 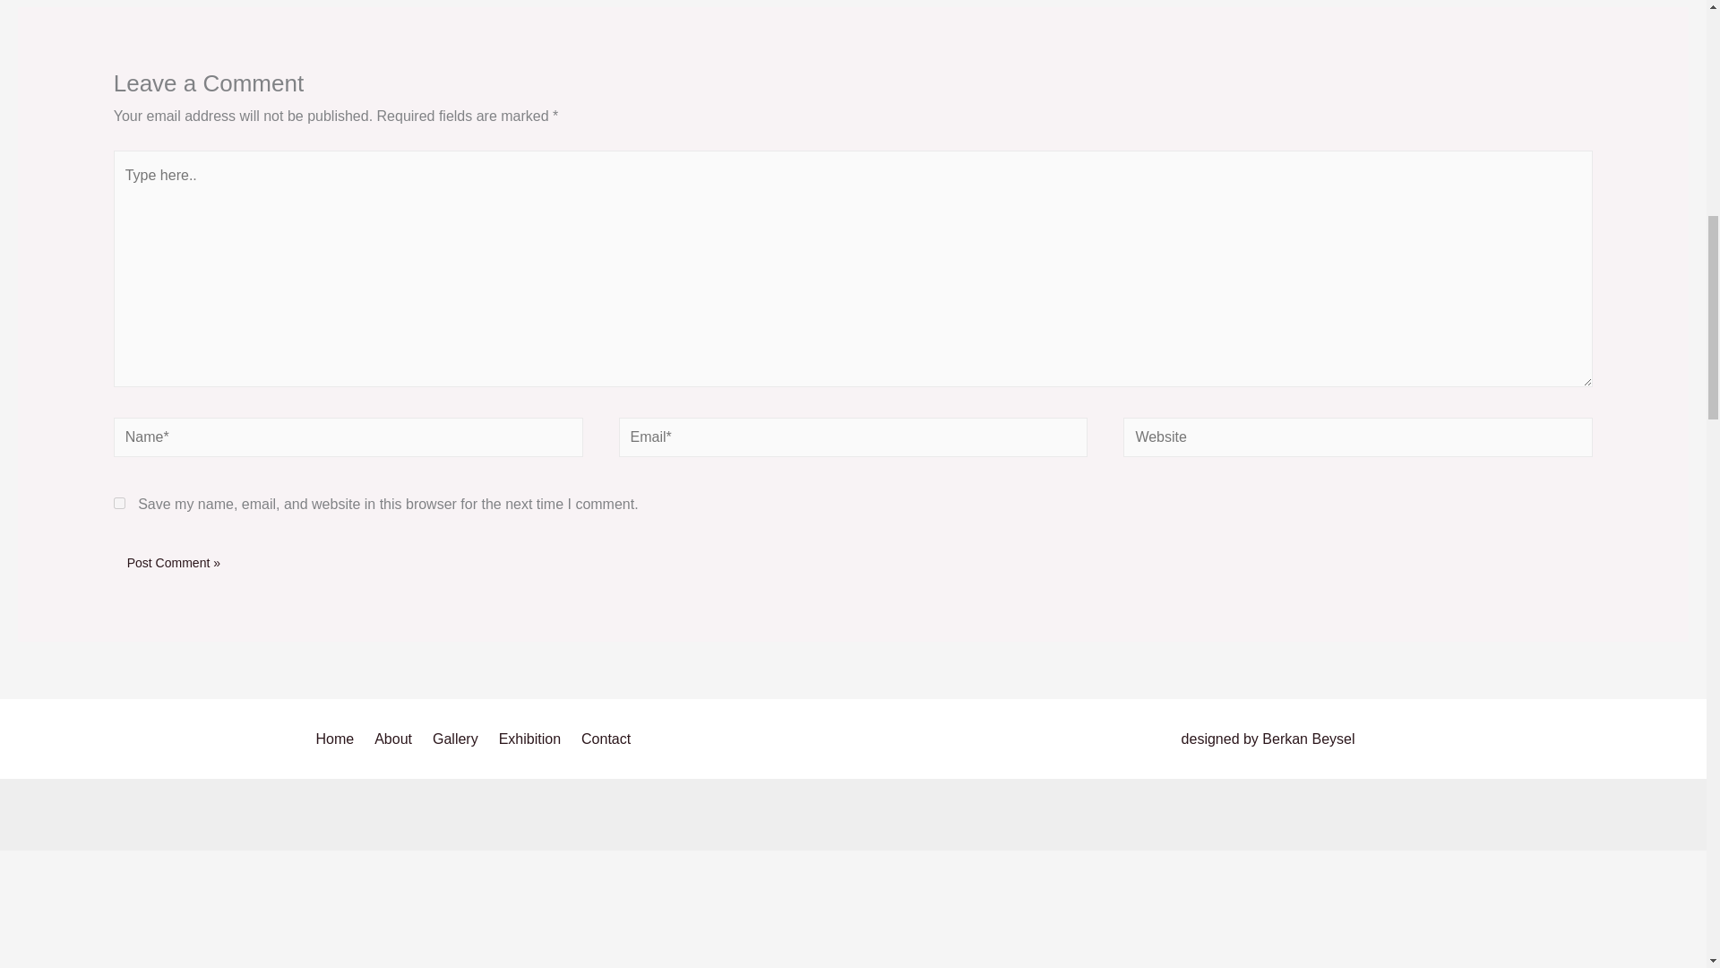 I want to click on About, so click(x=396, y=739).